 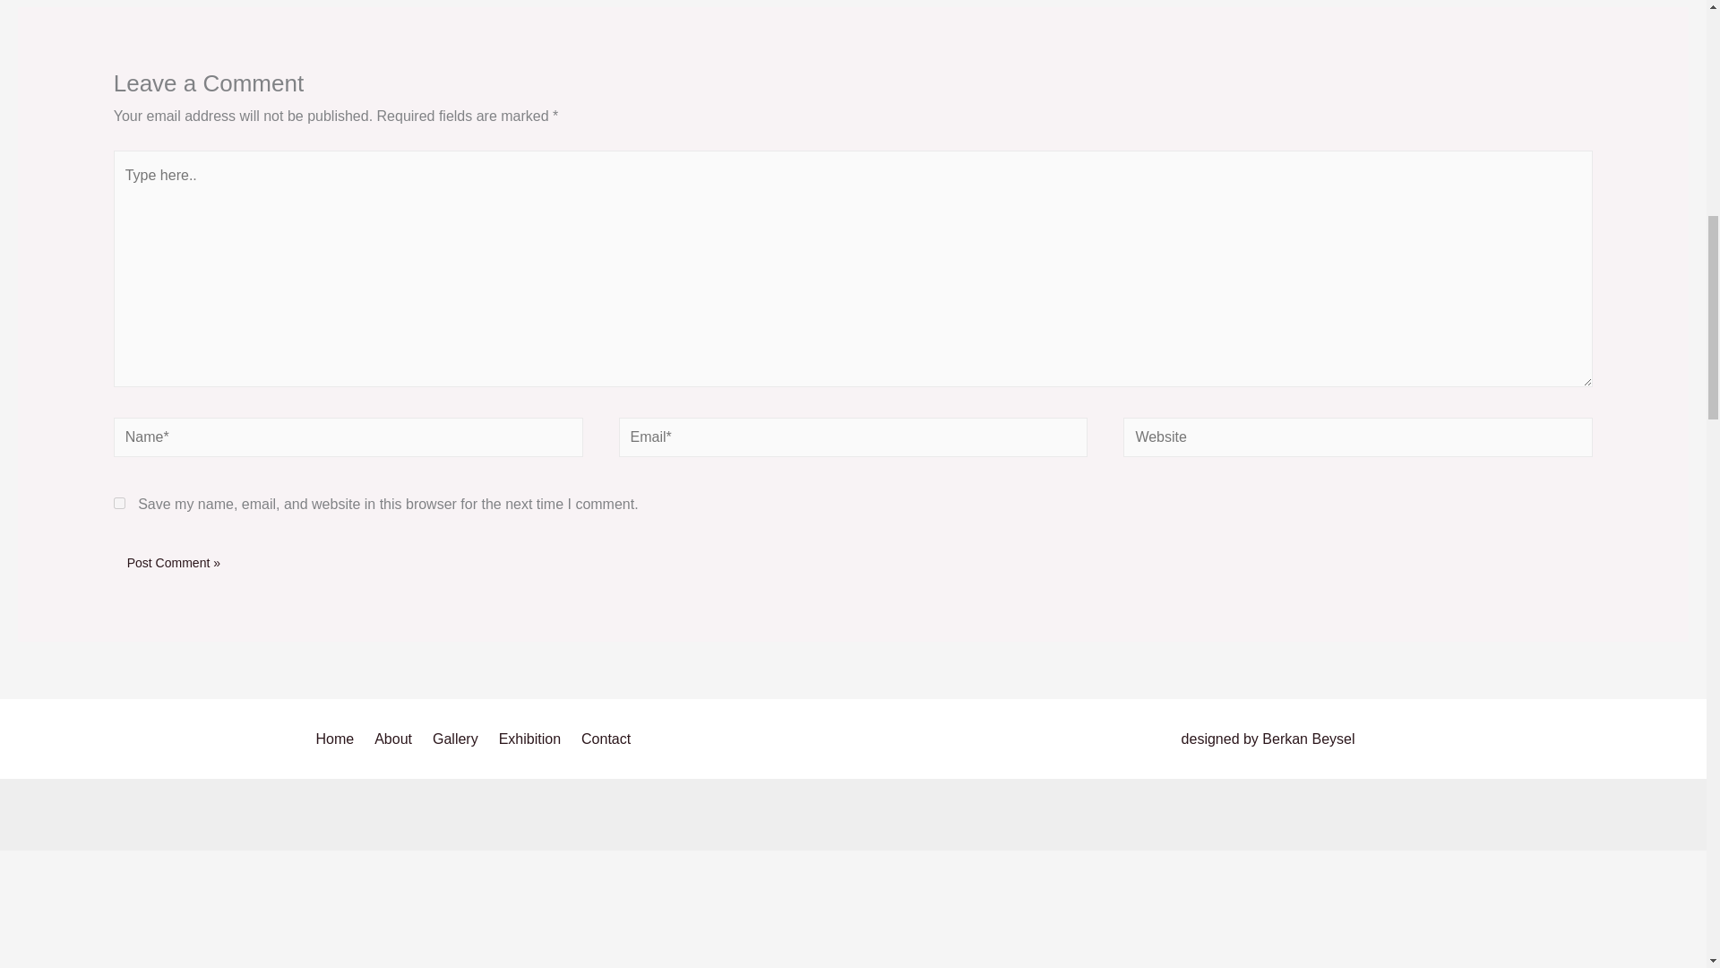 I want to click on About, so click(x=396, y=739).